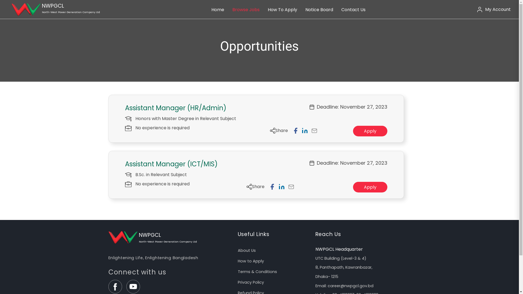 The image size is (523, 294). I want to click on How To Apply, so click(282, 10).